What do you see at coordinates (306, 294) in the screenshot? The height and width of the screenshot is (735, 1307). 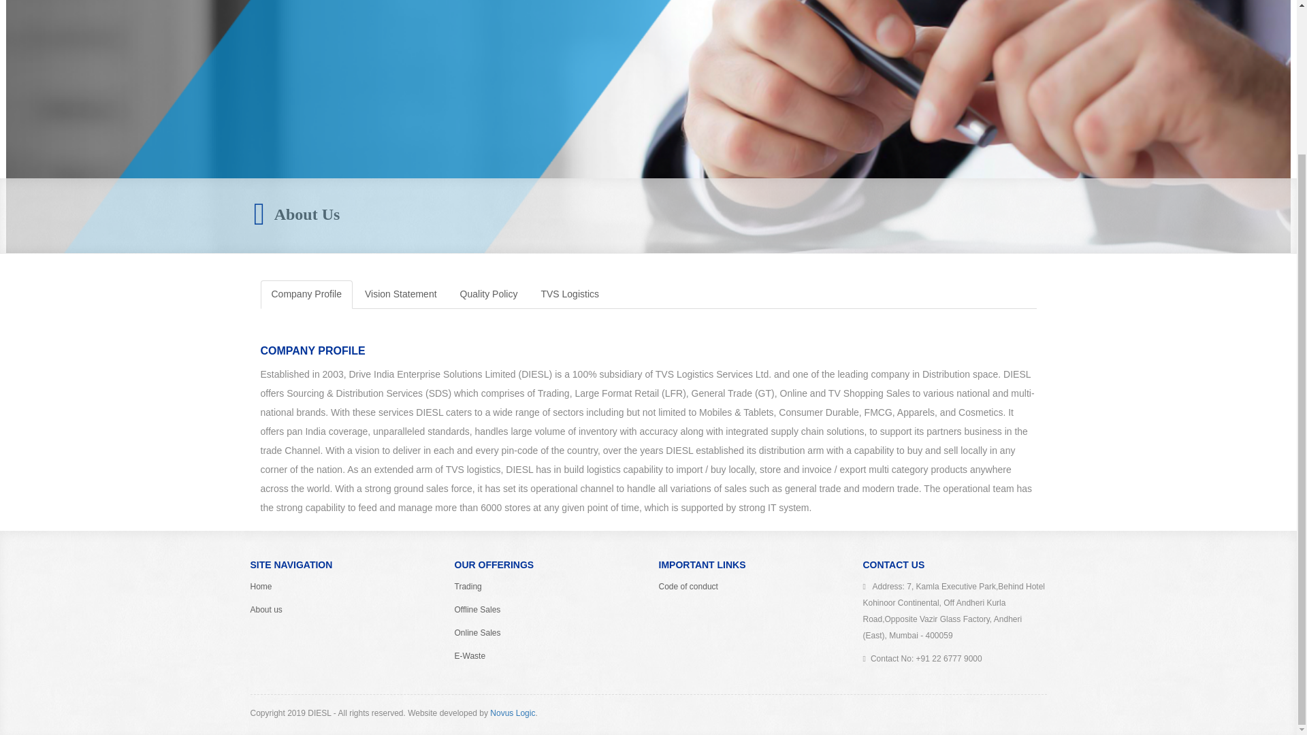 I see `Company Profile` at bounding box center [306, 294].